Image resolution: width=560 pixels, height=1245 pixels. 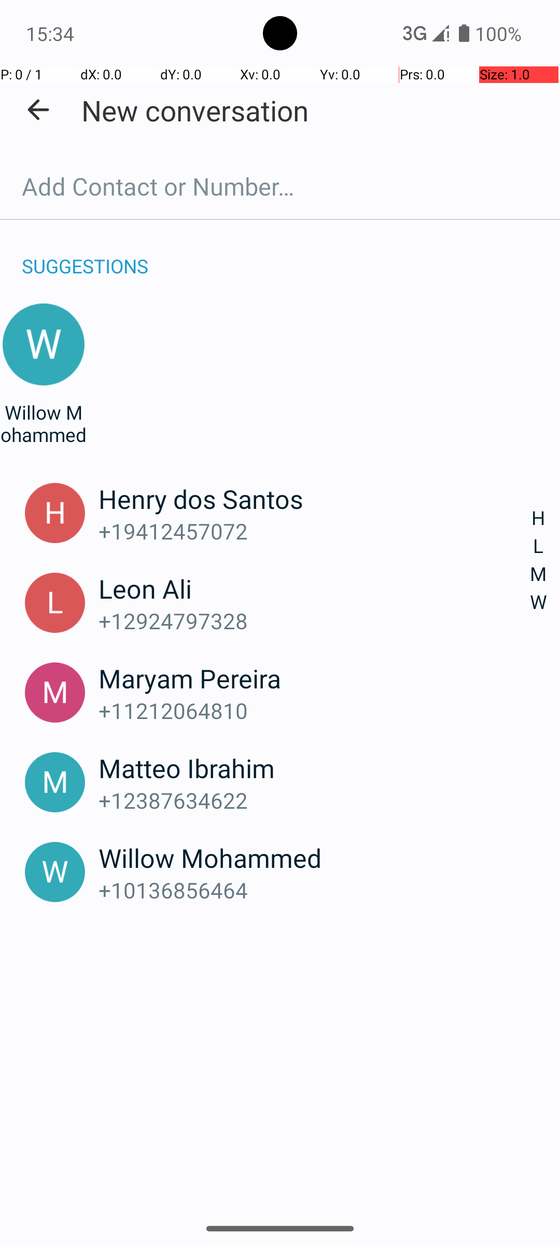 What do you see at coordinates (44, 423) in the screenshot?
I see `Willow Mohammed` at bounding box center [44, 423].